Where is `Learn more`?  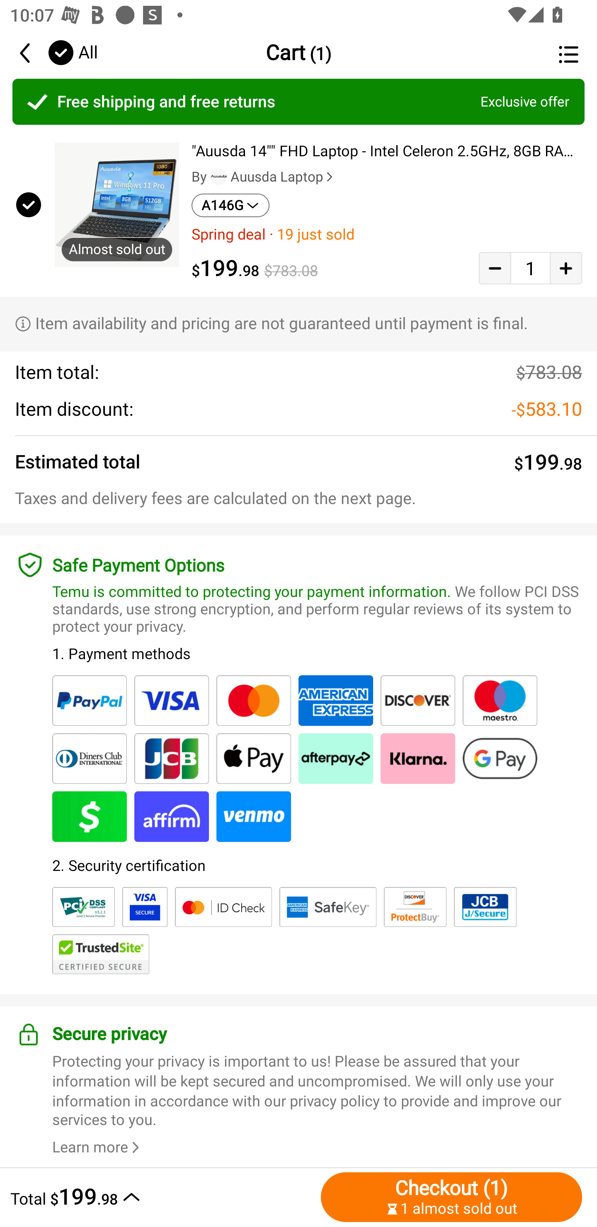
Learn more is located at coordinates (98, 1147).